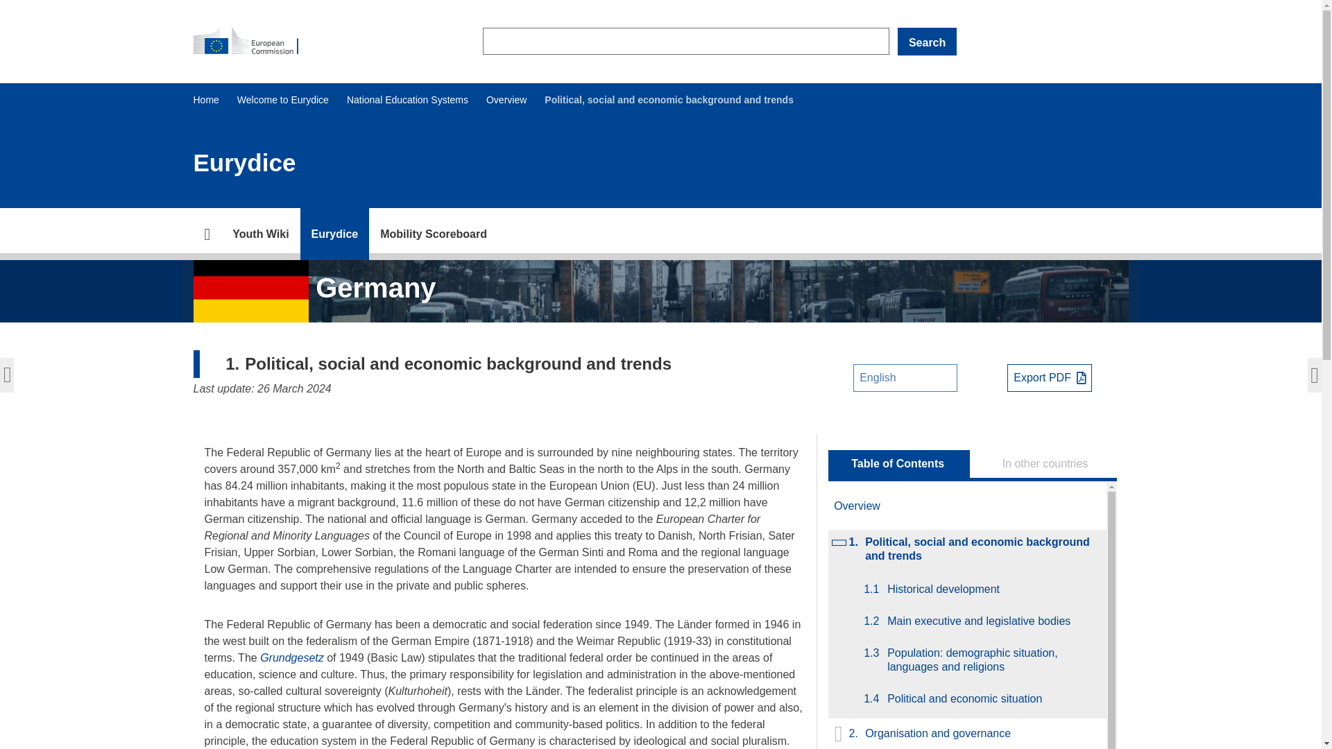 This screenshot has width=1332, height=749. I want to click on National Policies Platform, so click(260, 234).